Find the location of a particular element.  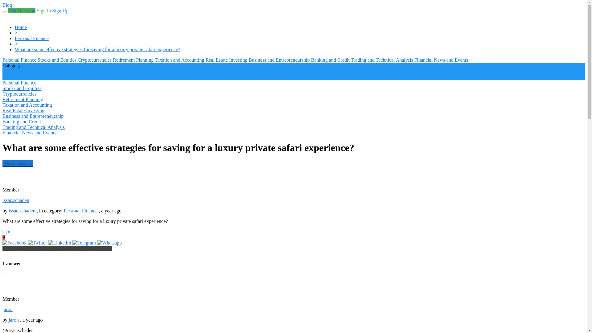

Trading and Technical Analysis is located at coordinates (383, 60).